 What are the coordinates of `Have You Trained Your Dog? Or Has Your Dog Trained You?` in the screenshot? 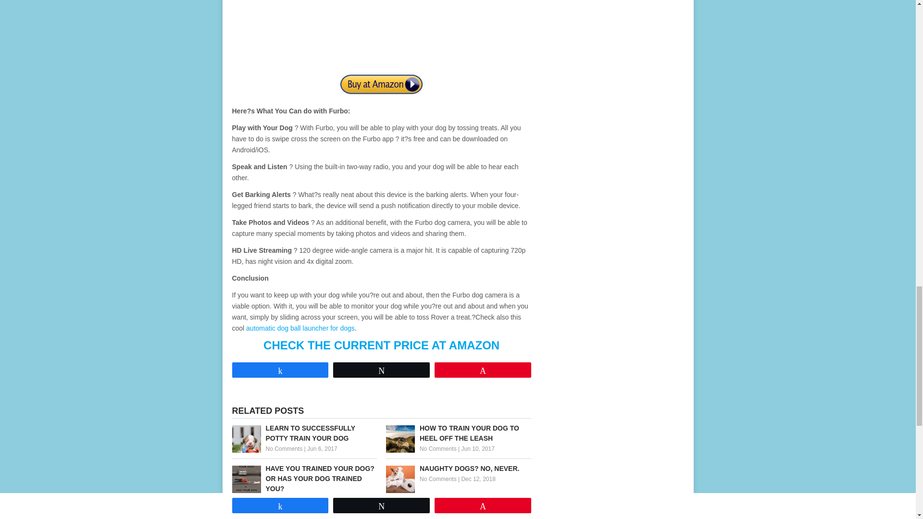 It's located at (304, 479).